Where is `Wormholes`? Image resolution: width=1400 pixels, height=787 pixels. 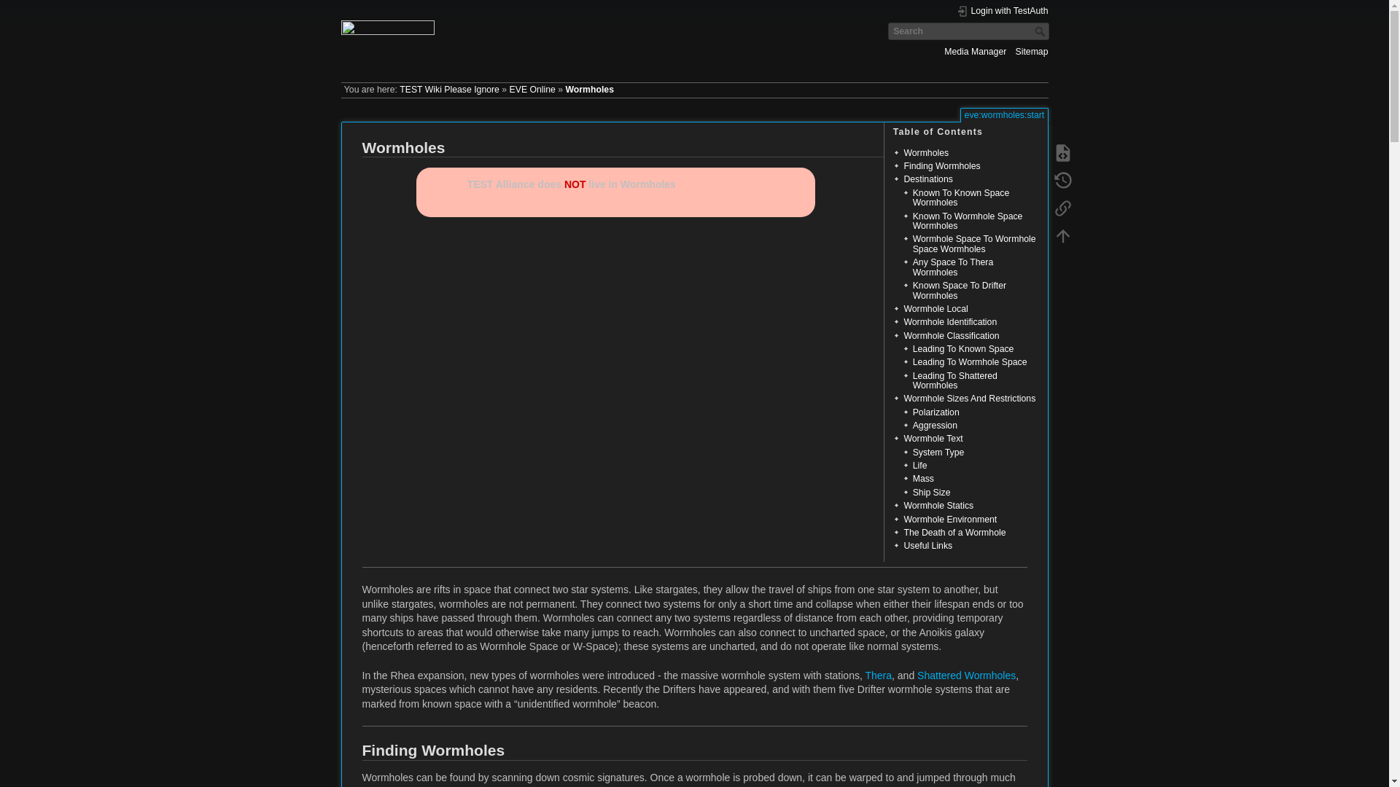
Wormholes is located at coordinates (589, 89).